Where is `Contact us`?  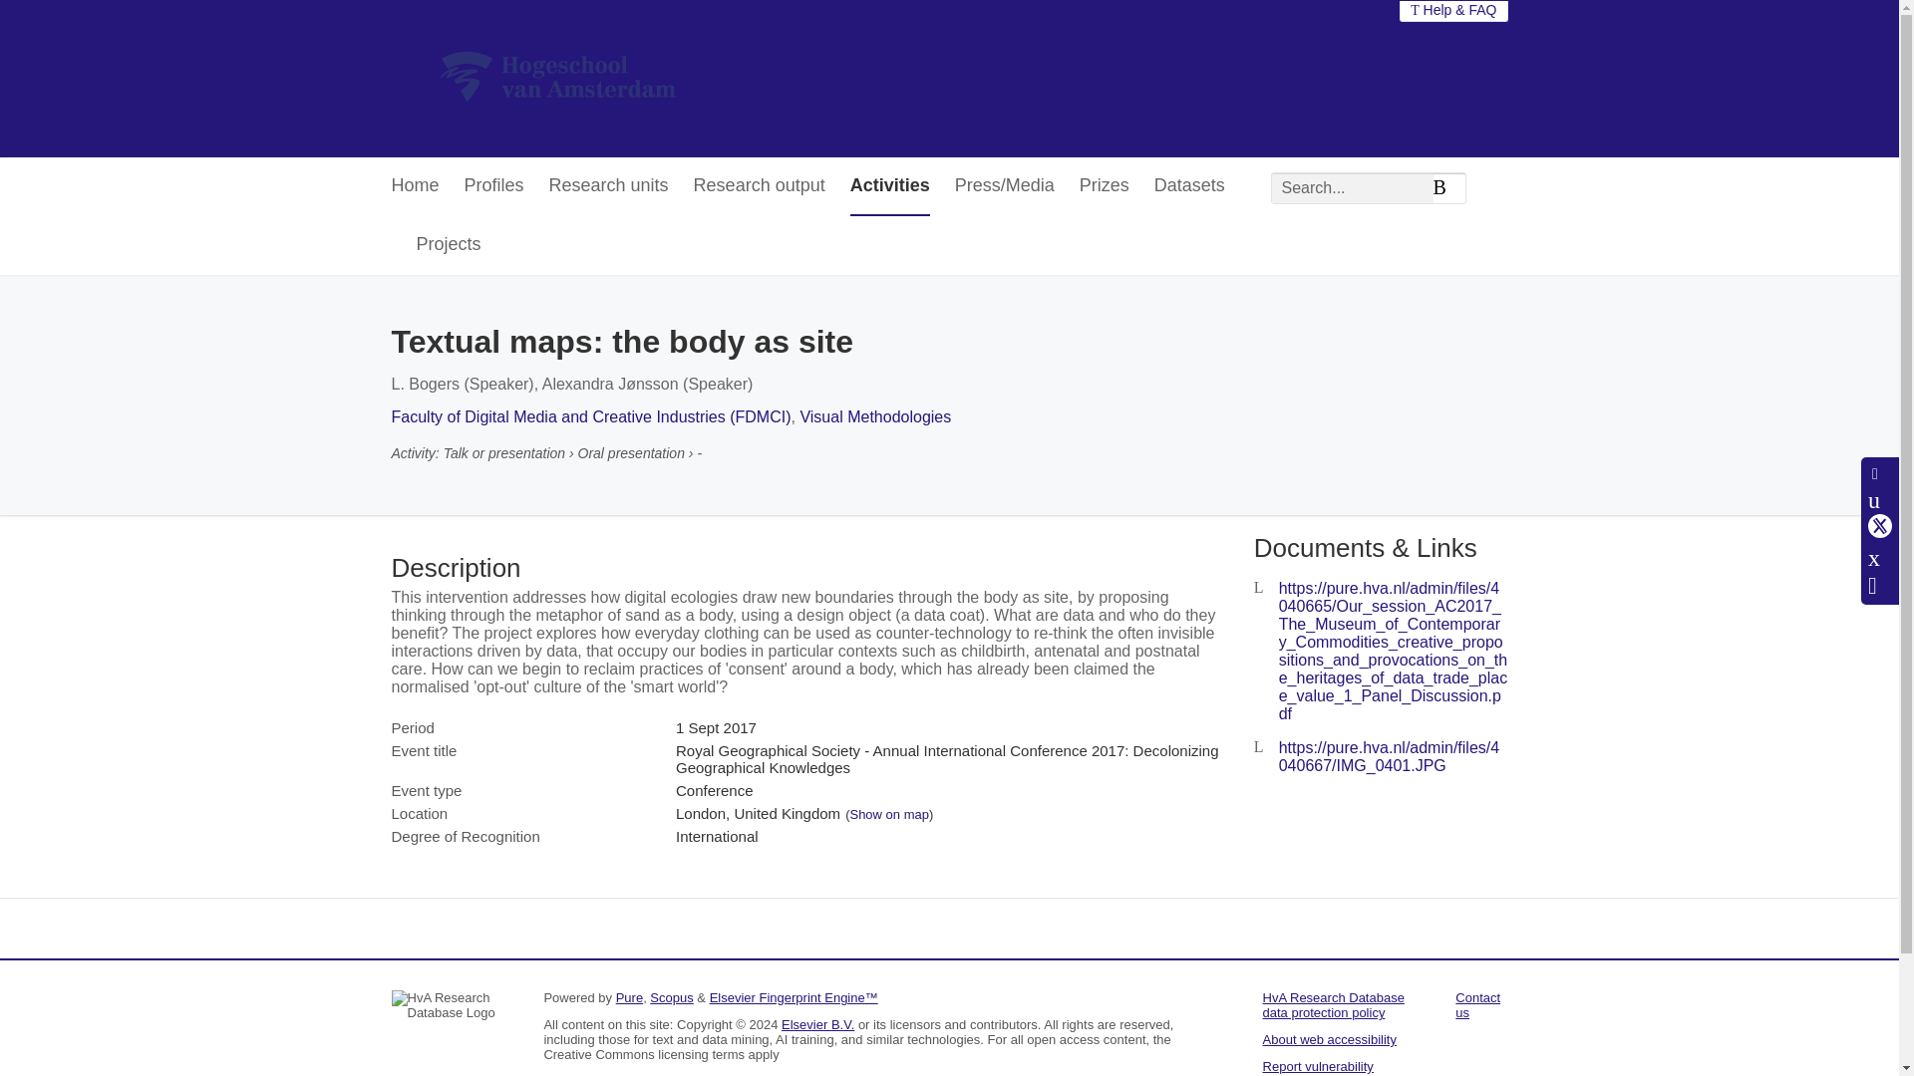
Contact us is located at coordinates (1477, 1004).